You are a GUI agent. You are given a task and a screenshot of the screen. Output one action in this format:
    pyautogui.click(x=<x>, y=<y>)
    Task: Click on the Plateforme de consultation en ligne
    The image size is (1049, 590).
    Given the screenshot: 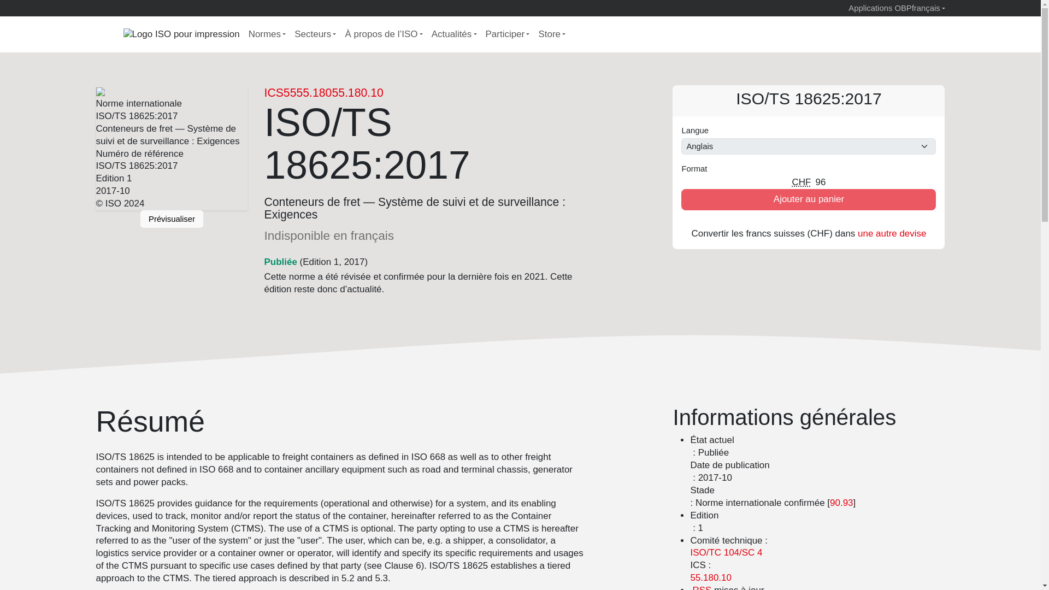 What is the action you would take?
    pyautogui.click(x=901, y=8)
    